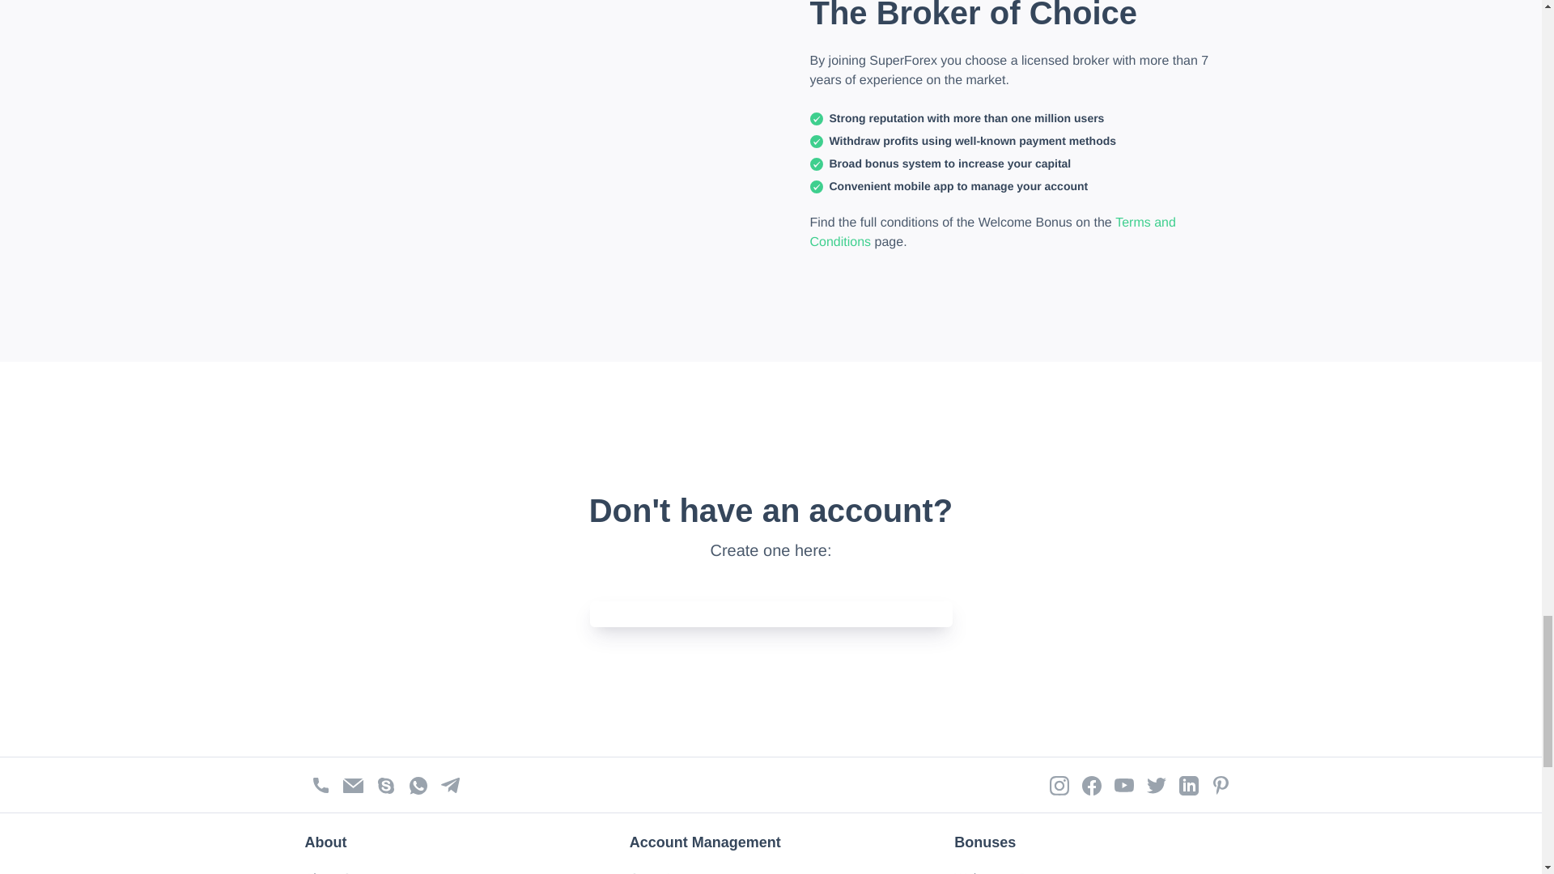  I want to click on Terms and Conditions, so click(994, 231).